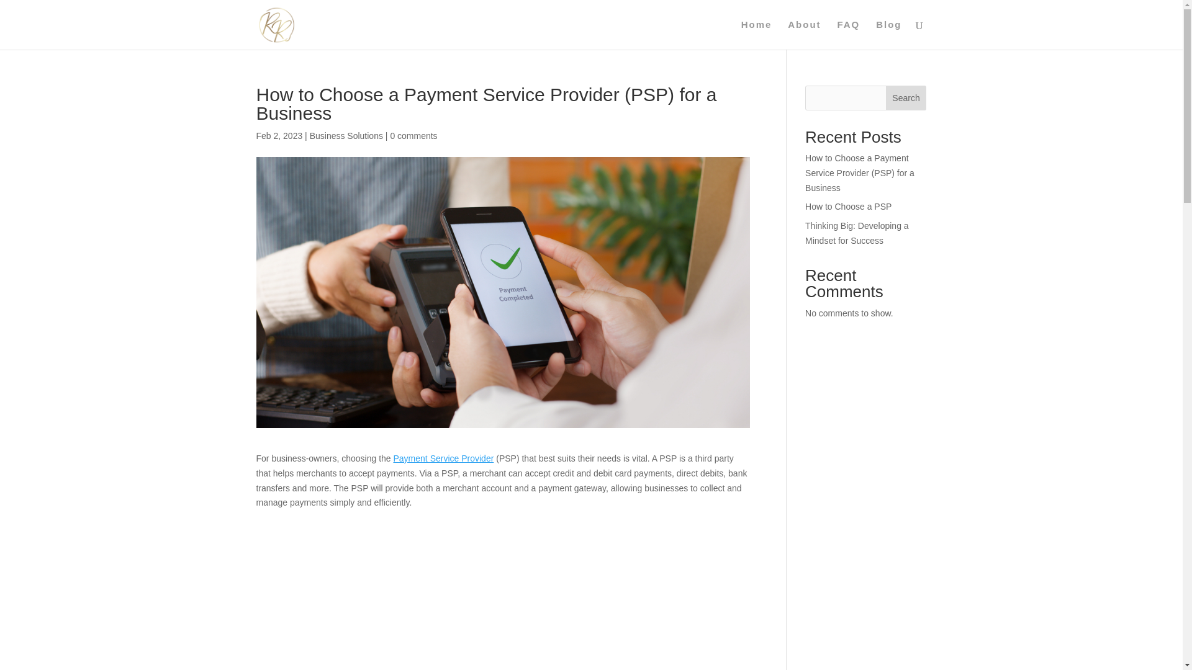 The width and height of the screenshot is (1192, 670). What do you see at coordinates (757, 35) in the screenshot?
I see `Home` at bounding box center [757, 35].